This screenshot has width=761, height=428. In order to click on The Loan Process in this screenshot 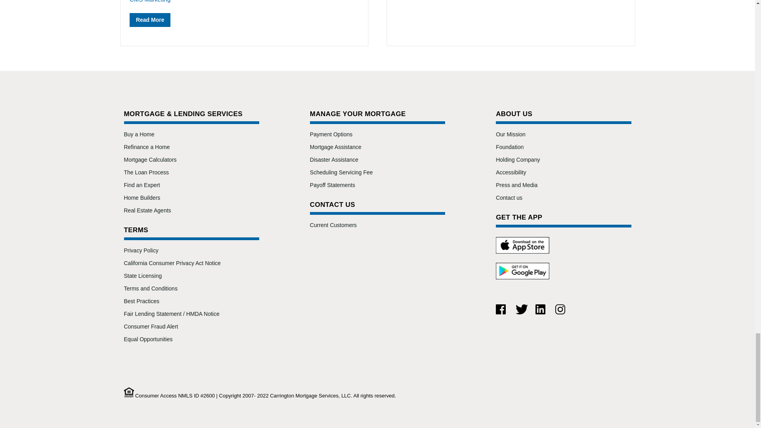, I will do `click(146, 172)`.